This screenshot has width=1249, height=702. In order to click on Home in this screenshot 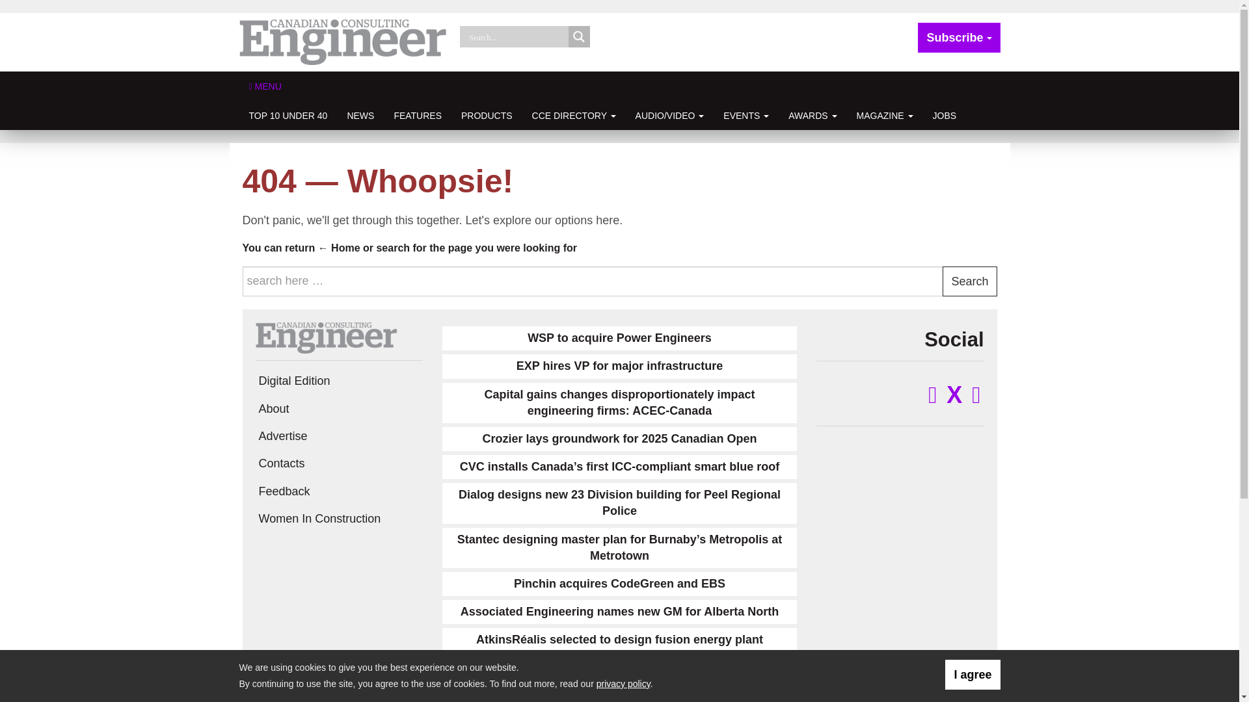, I will do `click(340, 247)`.